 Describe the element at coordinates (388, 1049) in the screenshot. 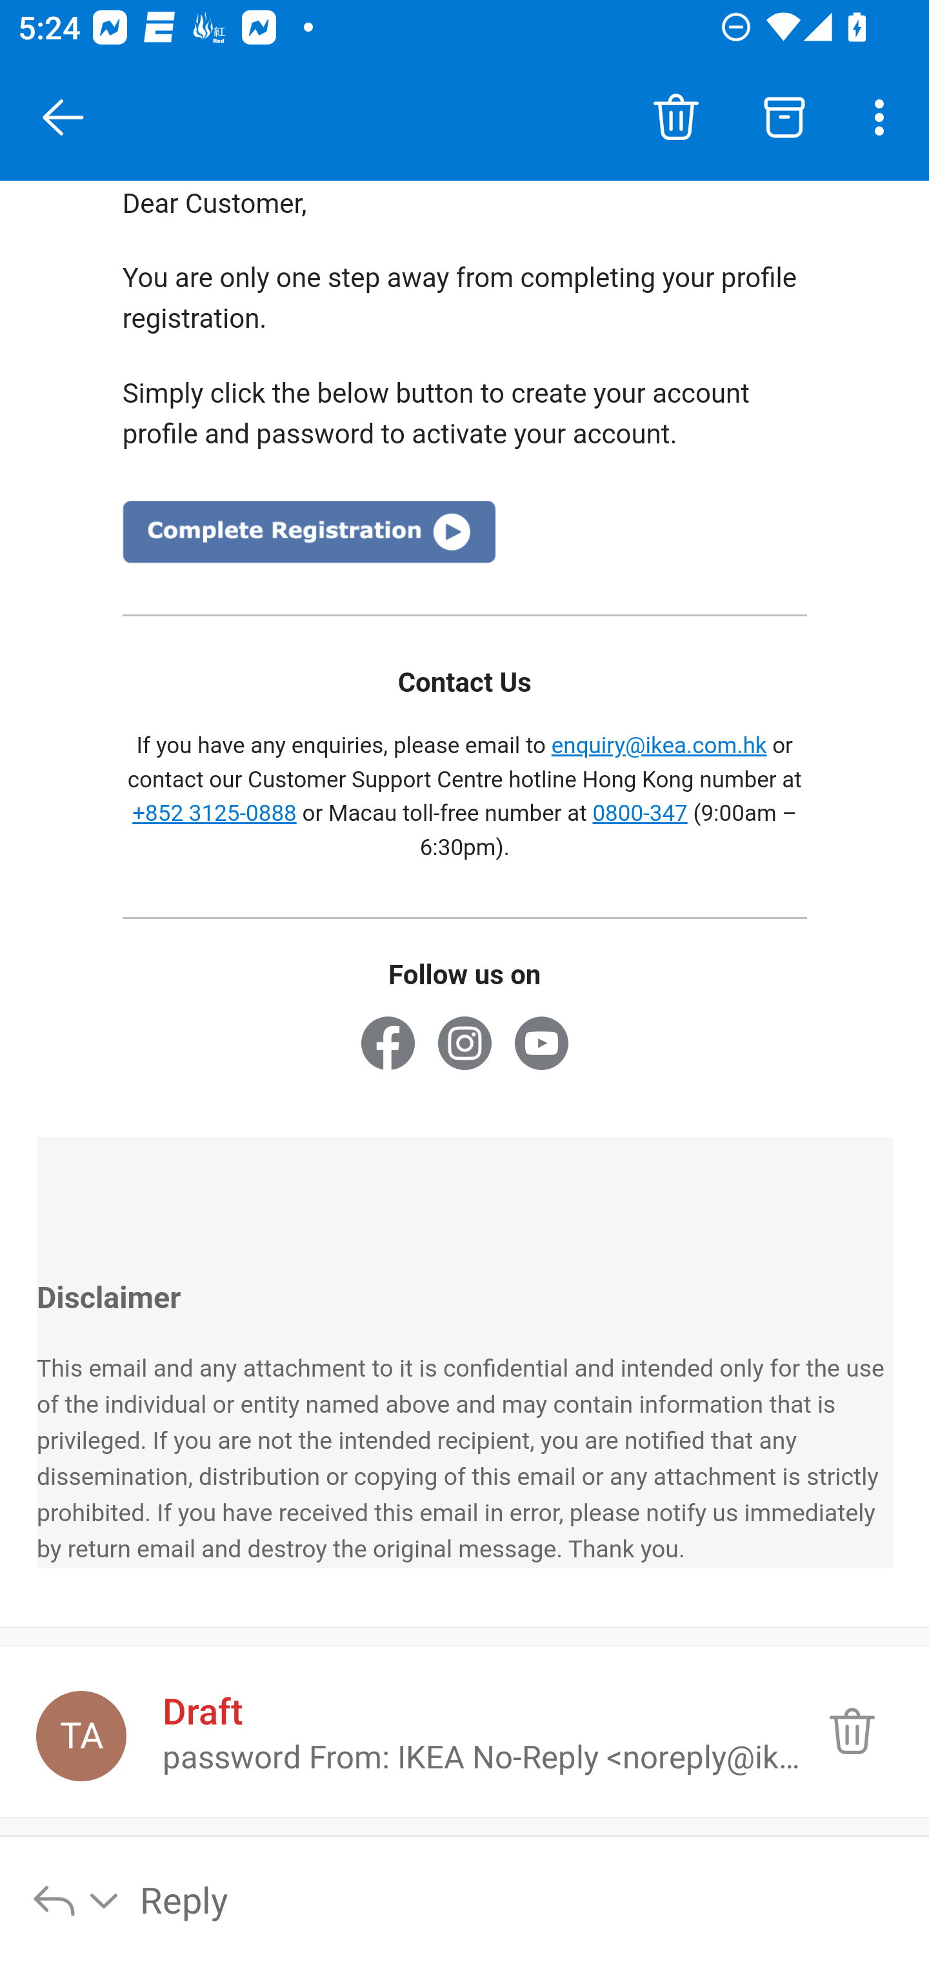

I see `IKEAhongkong` at that location.